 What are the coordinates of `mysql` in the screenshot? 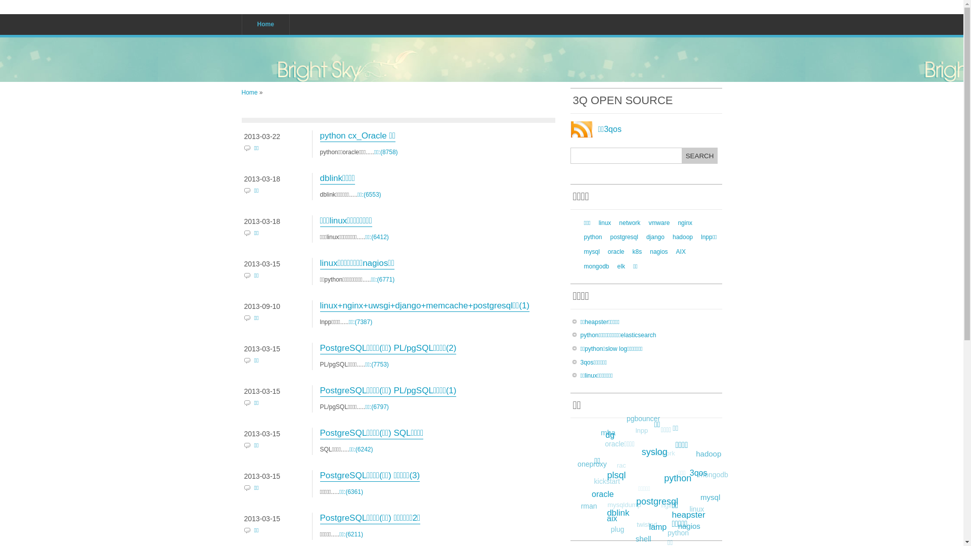 It's located at (710, 497).